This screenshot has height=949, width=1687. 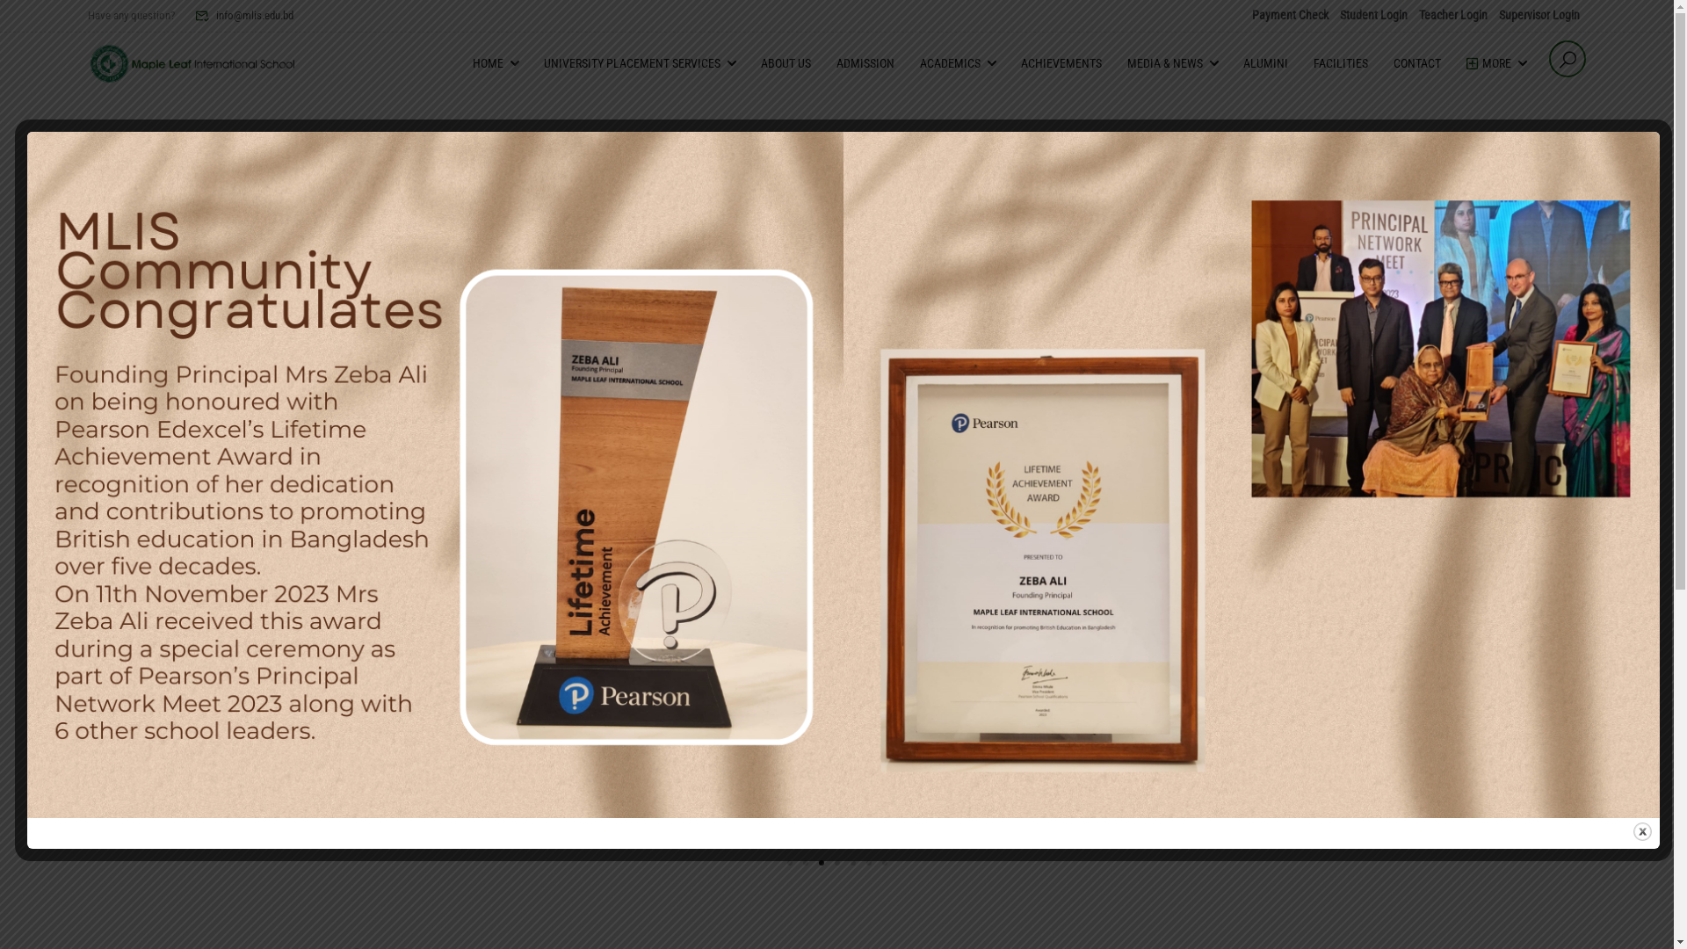 What do you see at coordinates (865, 63) in the screenshot?
I see `ADMISSION` at bounding box center [865, 63].